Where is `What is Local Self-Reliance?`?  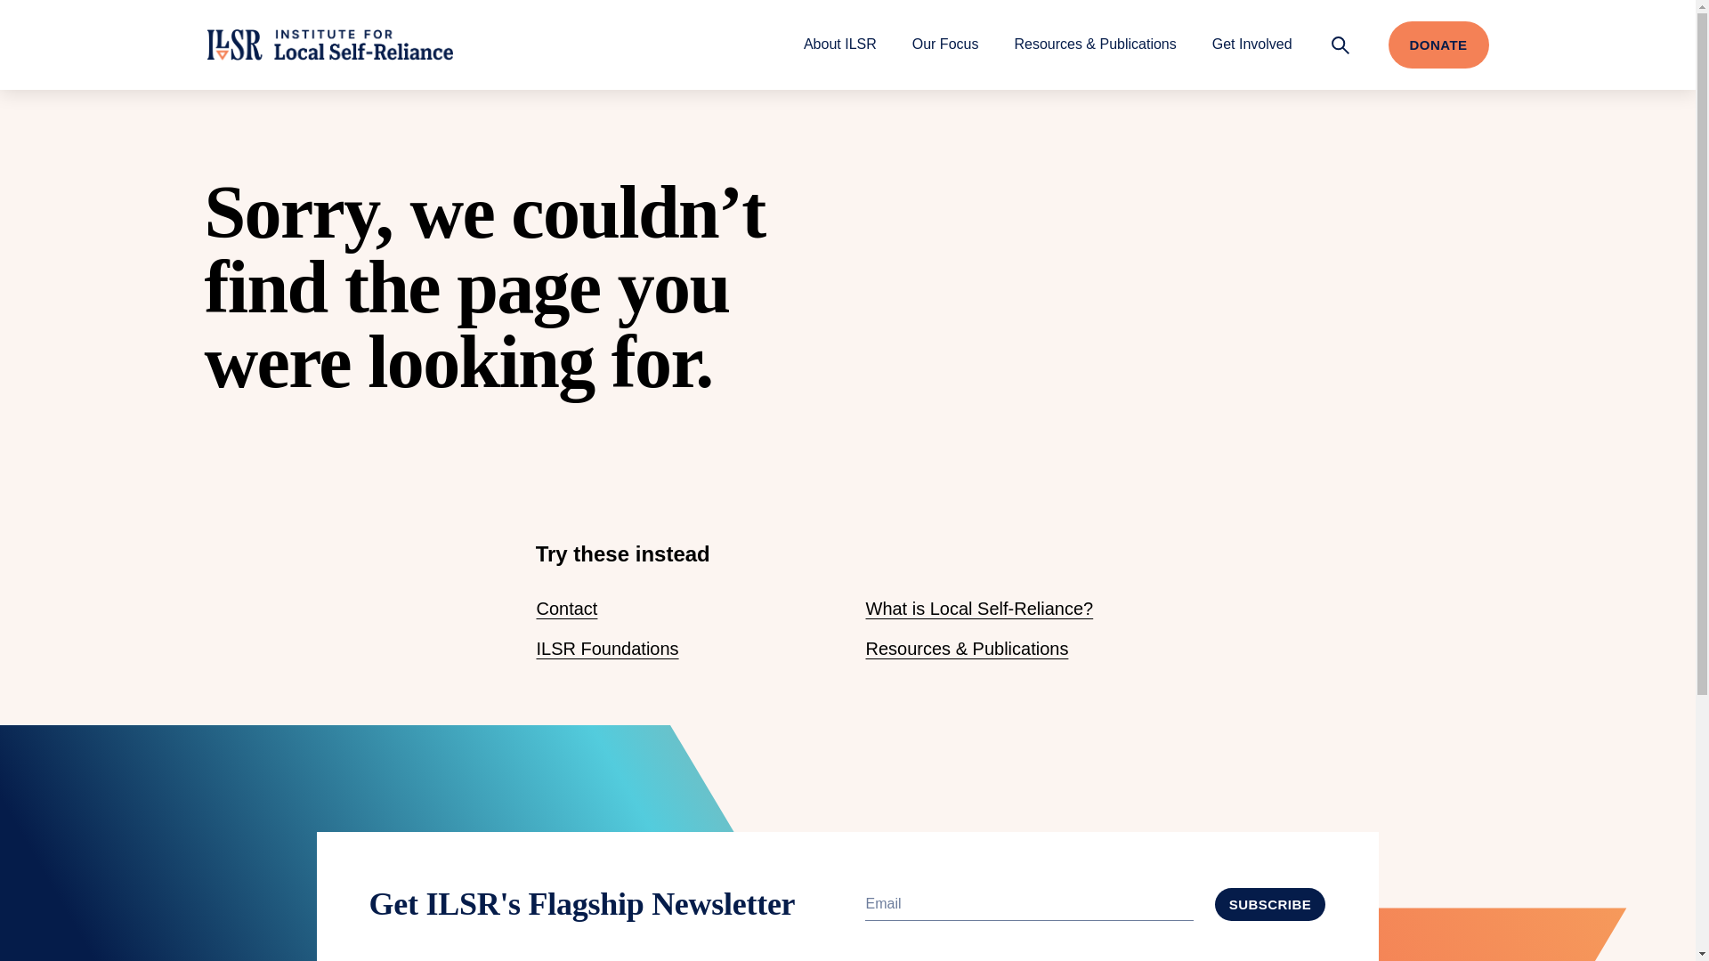 What is Local Self-Reliance? is located at coordinates (979, 608).